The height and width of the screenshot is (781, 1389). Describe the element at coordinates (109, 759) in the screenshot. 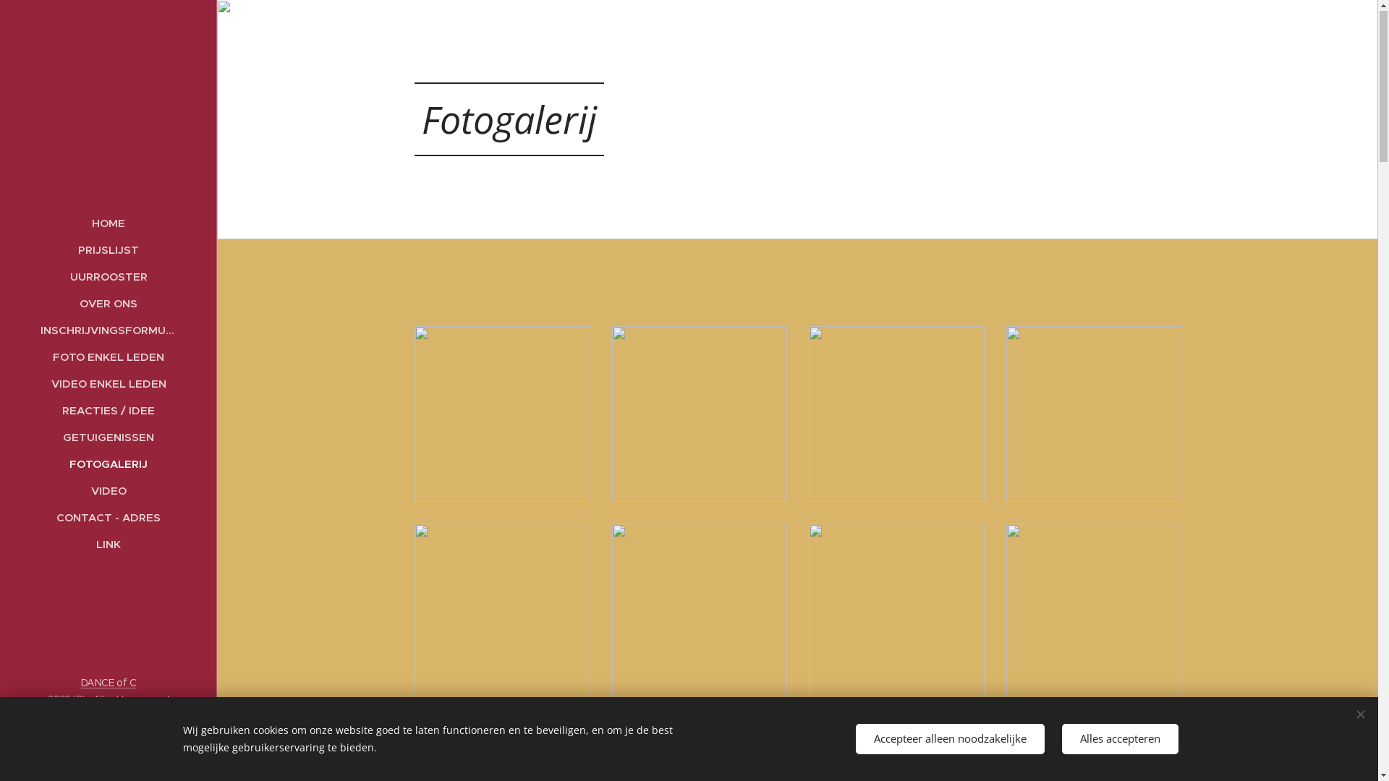

I see `Cookies` at that location.